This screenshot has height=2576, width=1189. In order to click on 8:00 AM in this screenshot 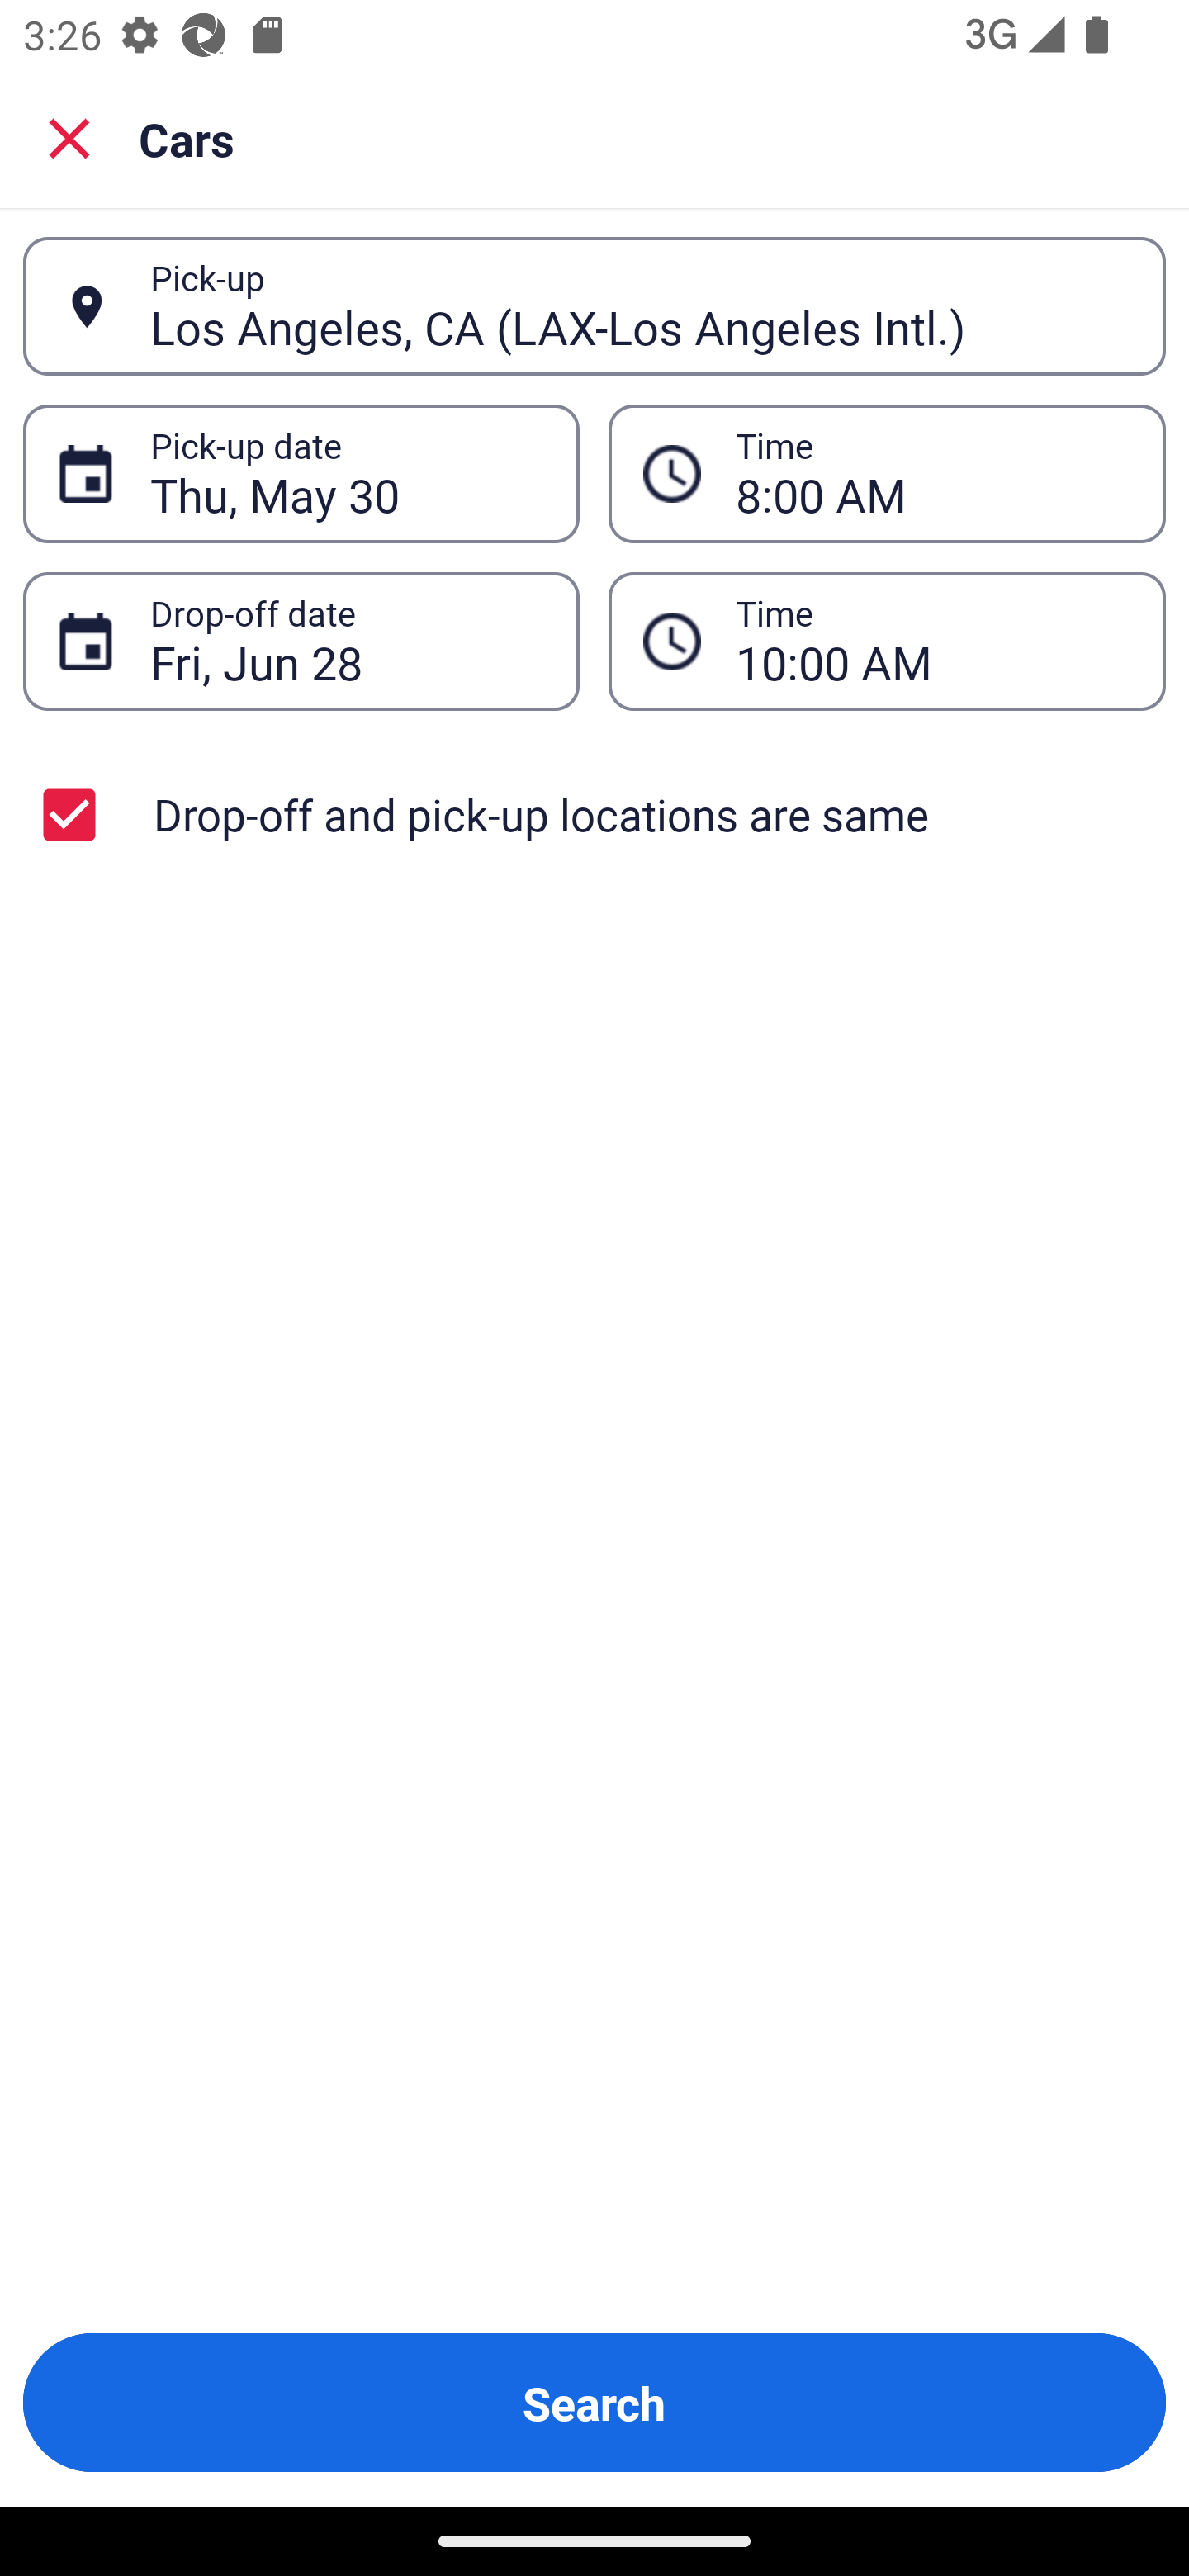, I will do `click(887, 474)`.